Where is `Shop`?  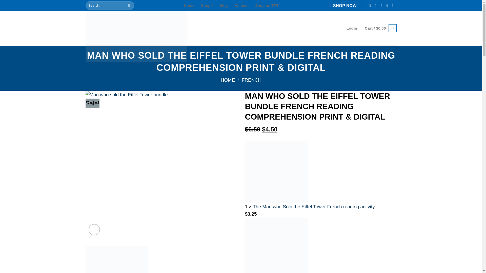 Shop is located at coordinates (207, 6).